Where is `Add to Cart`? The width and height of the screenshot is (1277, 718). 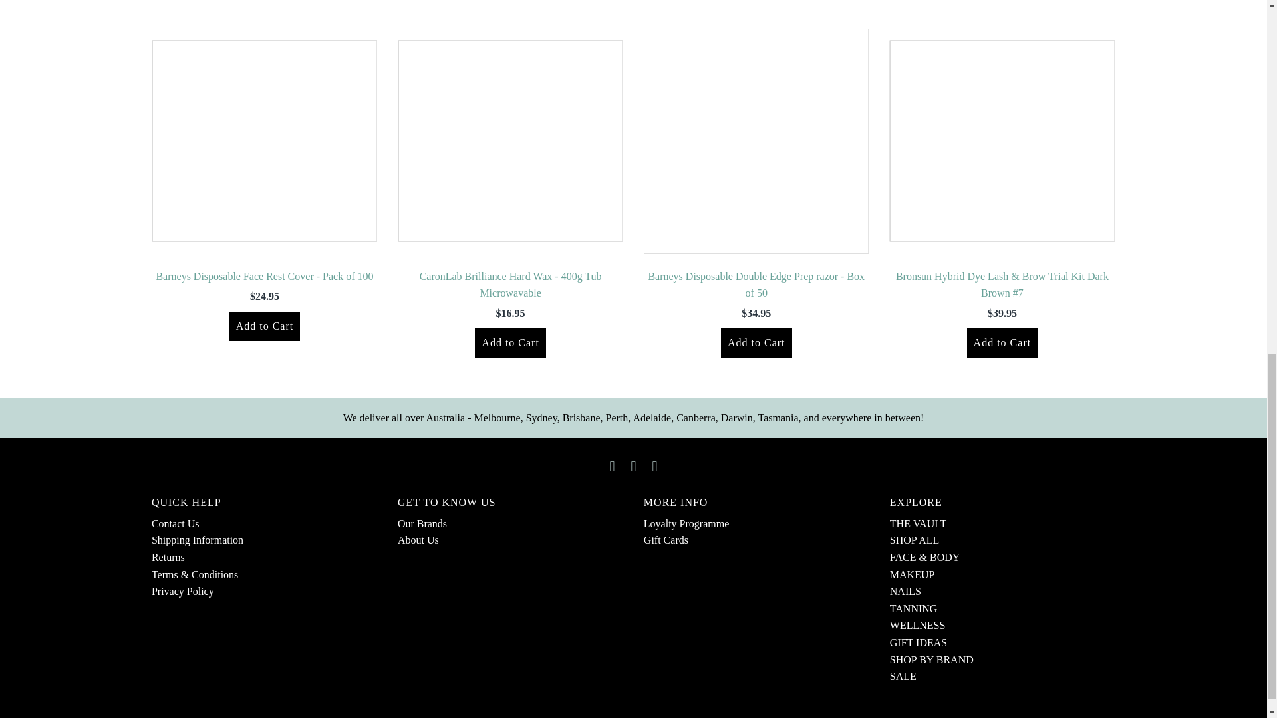
Add to Cart is located at coordinates (511, 342).